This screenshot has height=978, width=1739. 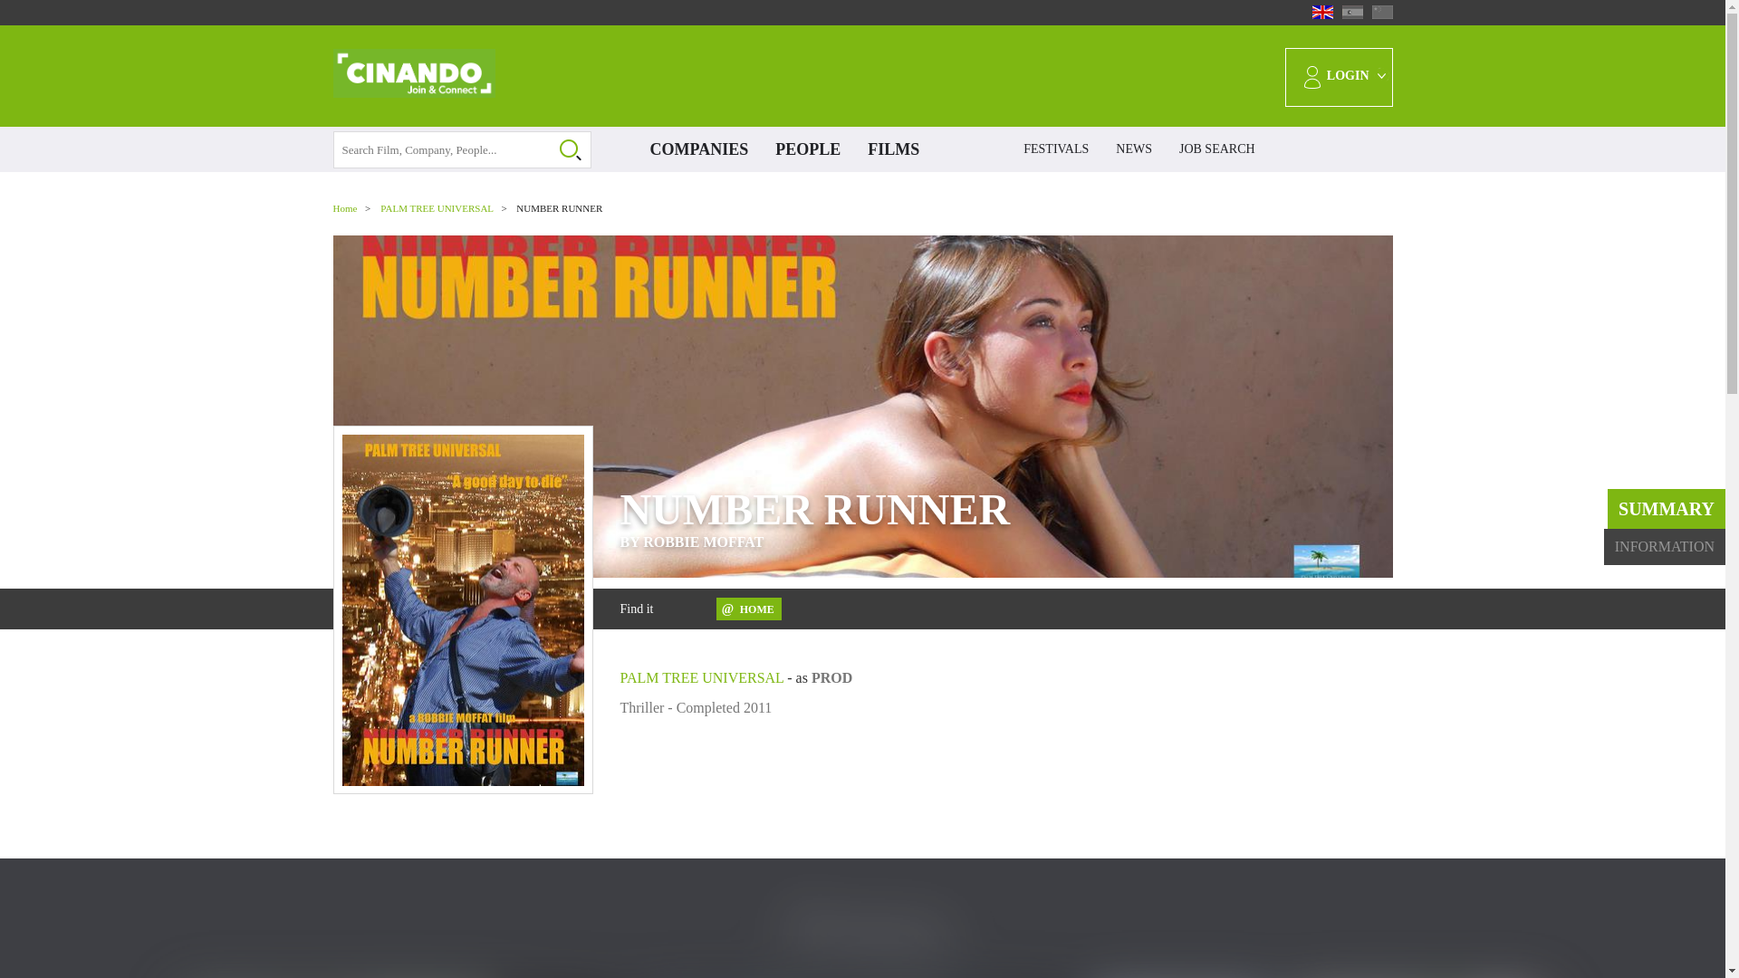 What do you see at coordinates (1217, 149) in the screenshot?
I see `JOB SEARCH` at bounding box center [1217, 149].